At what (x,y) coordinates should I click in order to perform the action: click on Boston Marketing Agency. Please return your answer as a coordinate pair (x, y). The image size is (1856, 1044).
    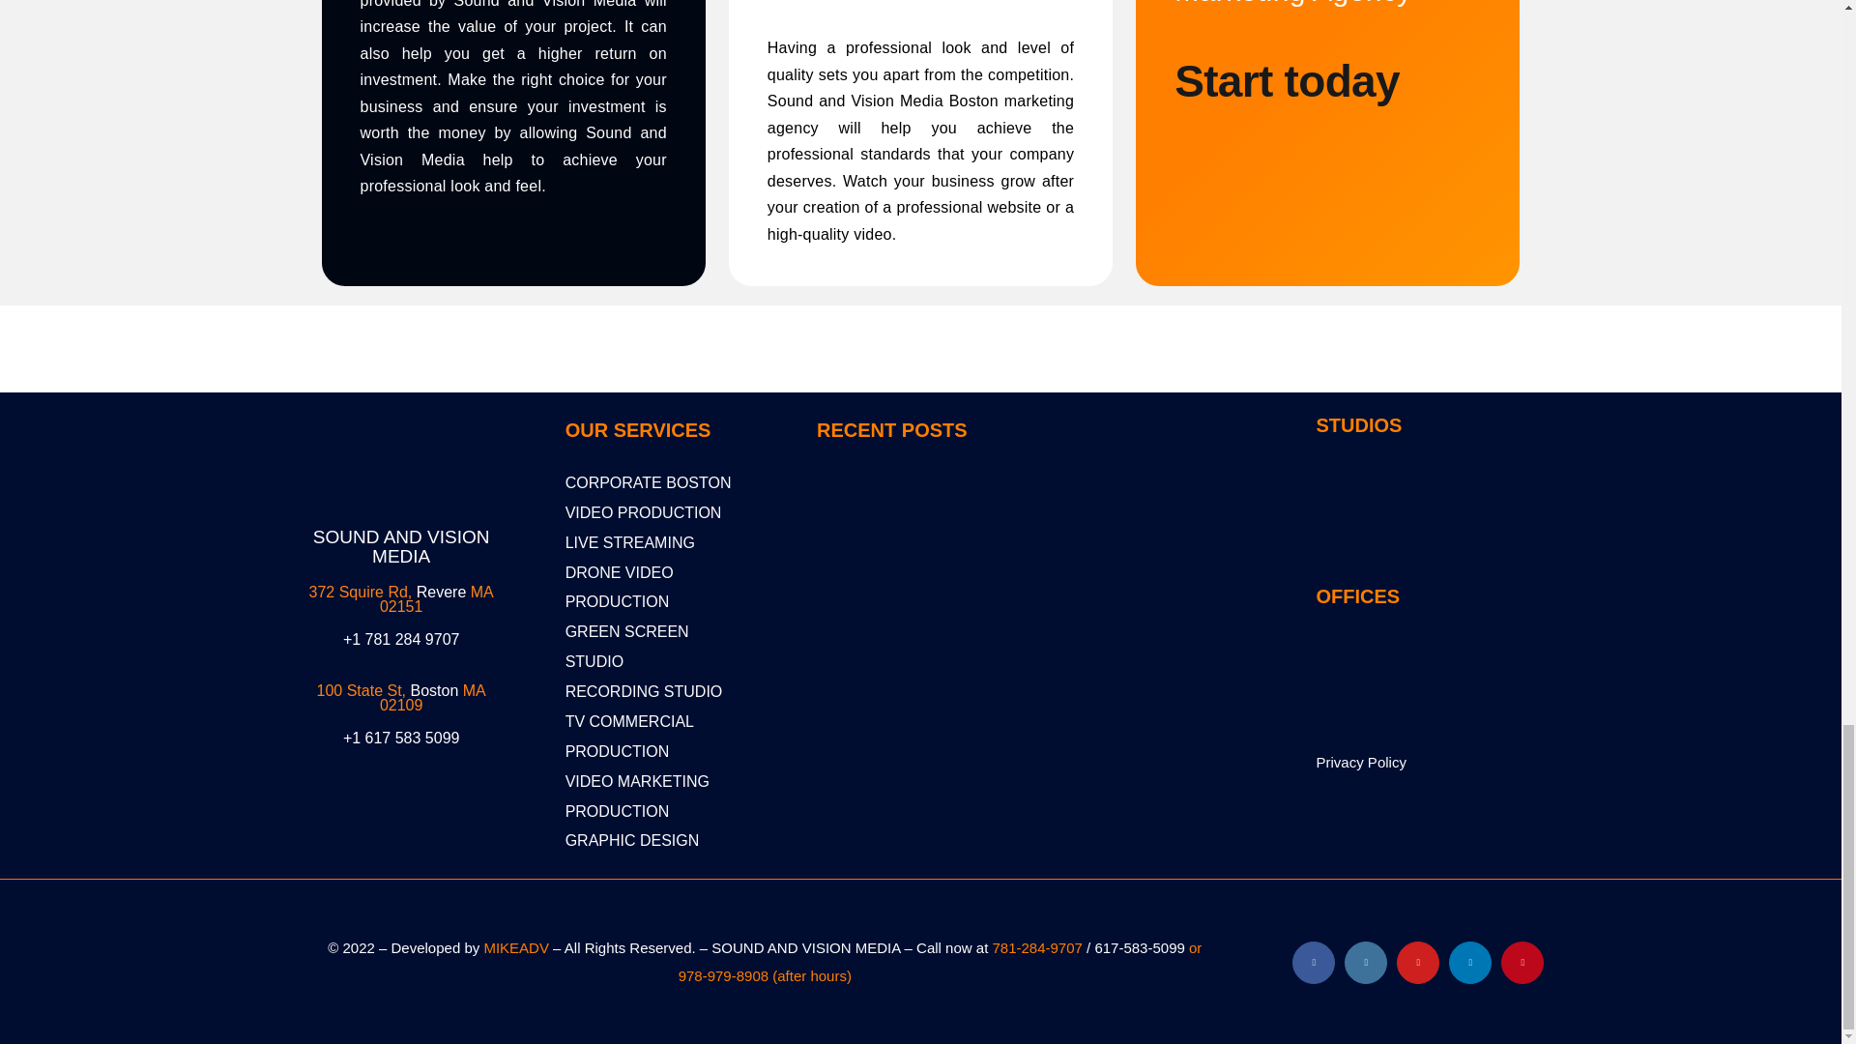
    Looking at the image, I should click on (400, 450).